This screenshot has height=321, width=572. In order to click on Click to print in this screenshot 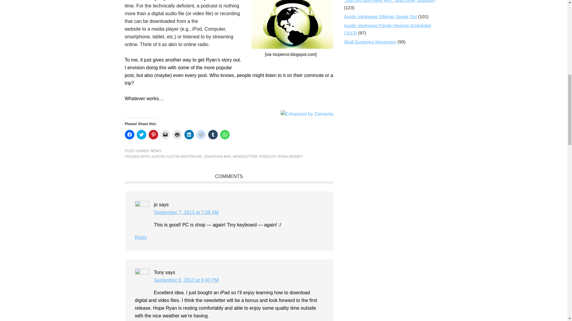, I will do `click(177, 134)`.